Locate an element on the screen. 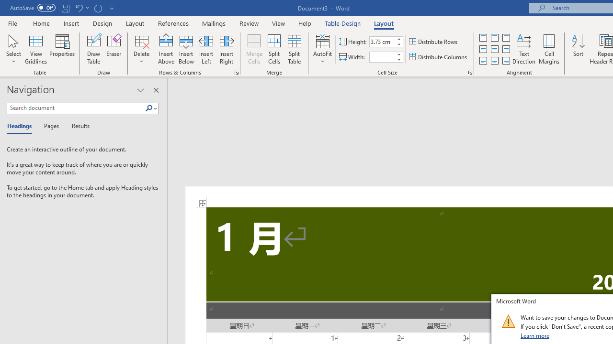  Task Pane Options is located at coordinates (140, 90).